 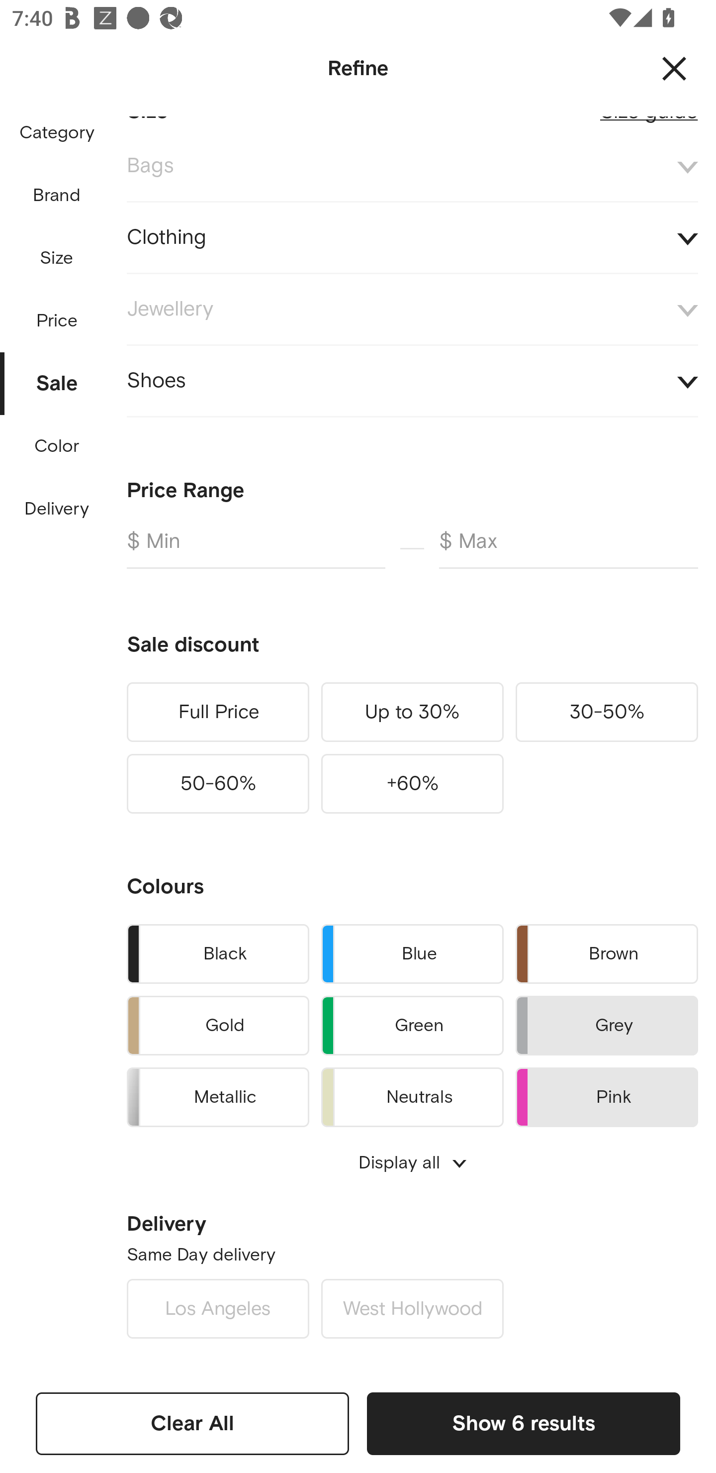 I want to click on $ Min, so click(x=256, y=548).